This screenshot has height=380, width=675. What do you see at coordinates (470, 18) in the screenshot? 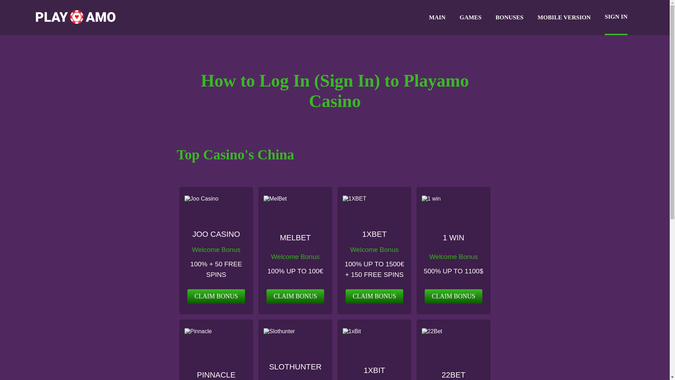
I see `GAMES` at bounding box center [470, 18].